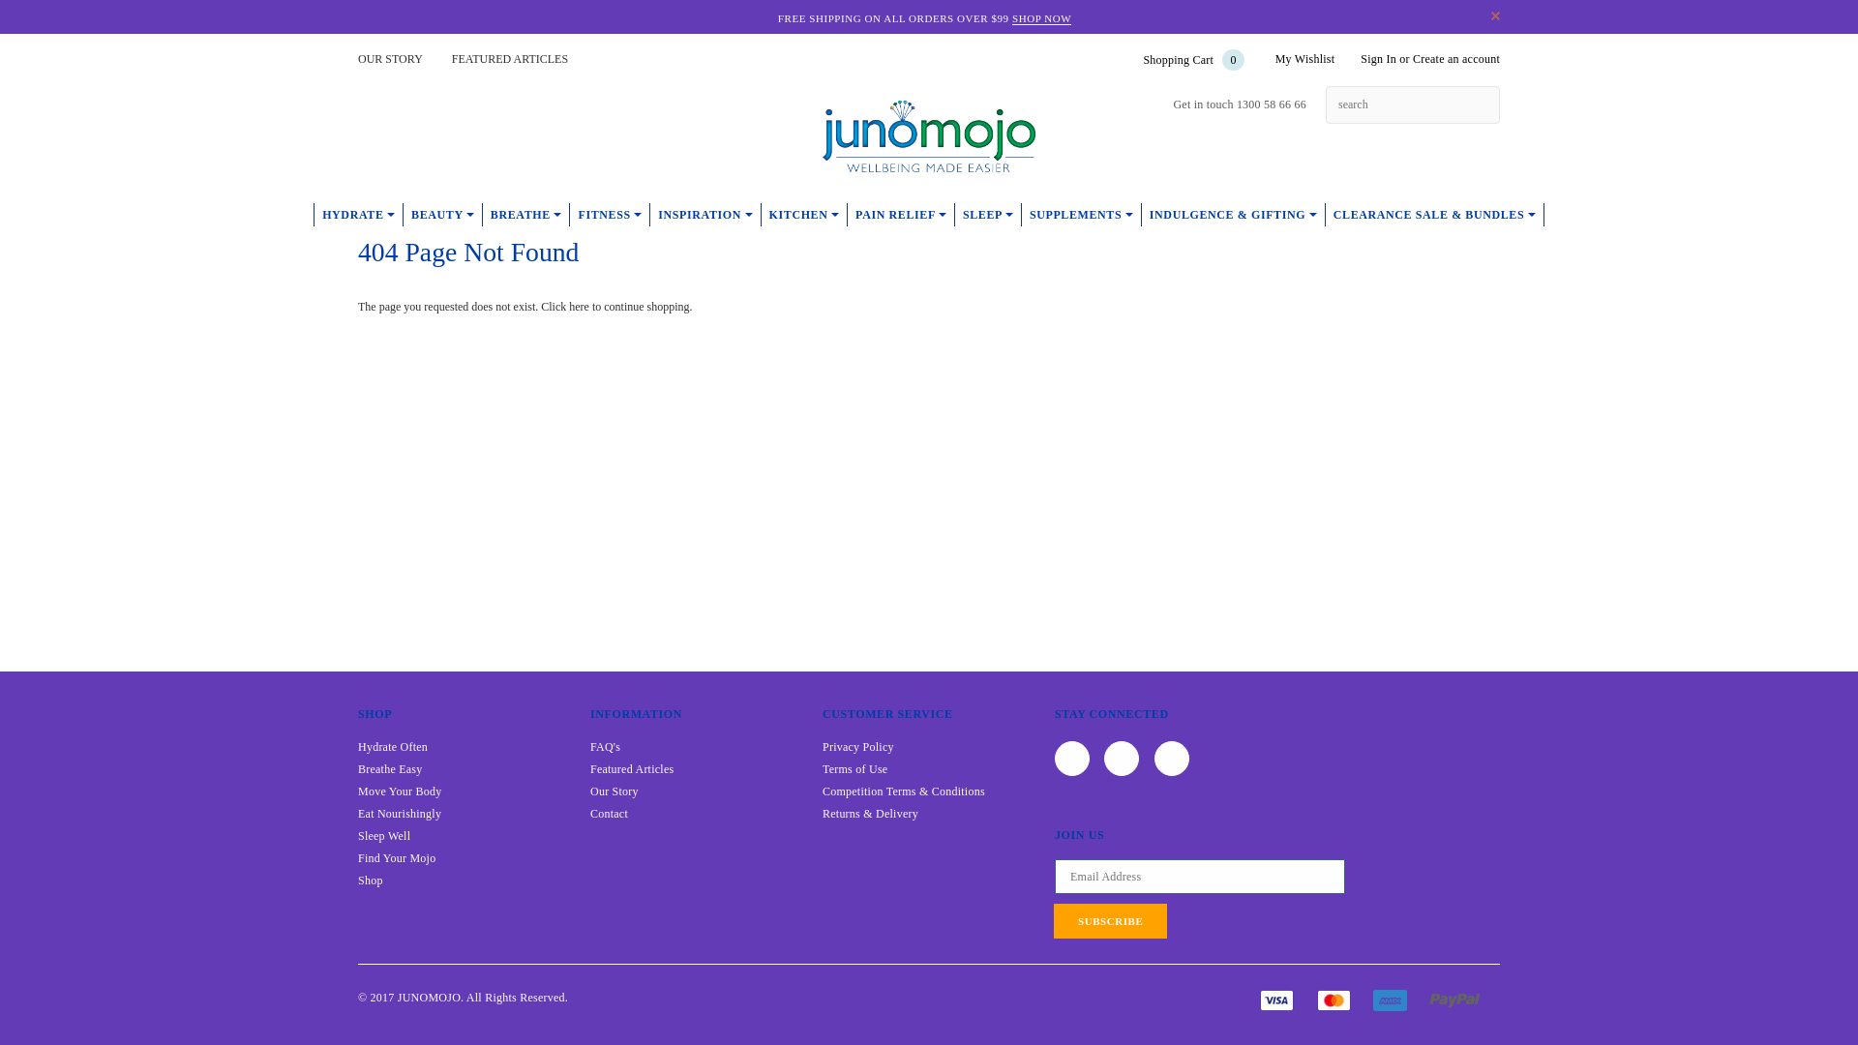 The width and height of the screenshot is (1858, 1045). I want to click on SLEEP, so click(989, 215).